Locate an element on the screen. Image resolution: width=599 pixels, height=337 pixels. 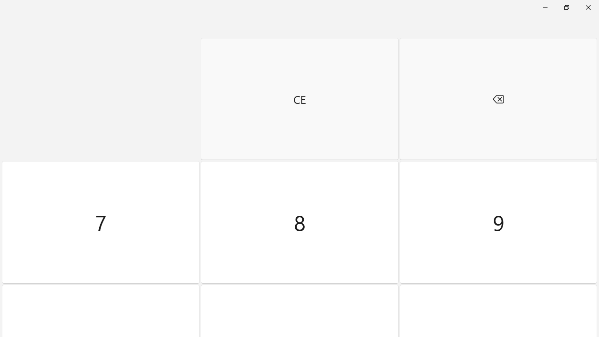
Clear entry is located at coordinates (299, 99).